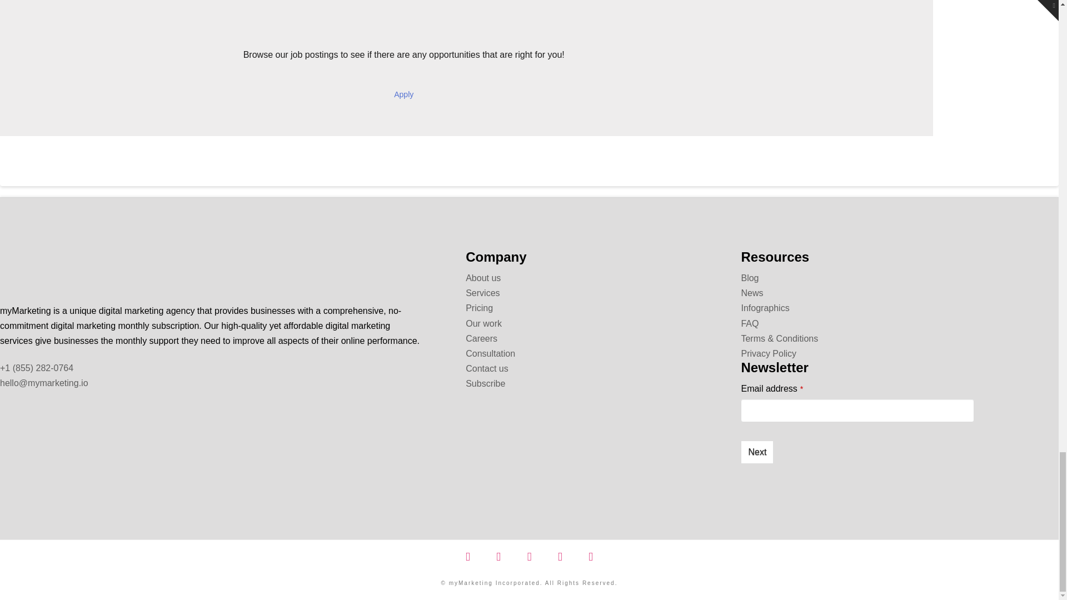 The width and height of the screenshot is (1067, 600). Describe the element at coordinates (481, 338) in the screenshot. I see `Careers` at that location.